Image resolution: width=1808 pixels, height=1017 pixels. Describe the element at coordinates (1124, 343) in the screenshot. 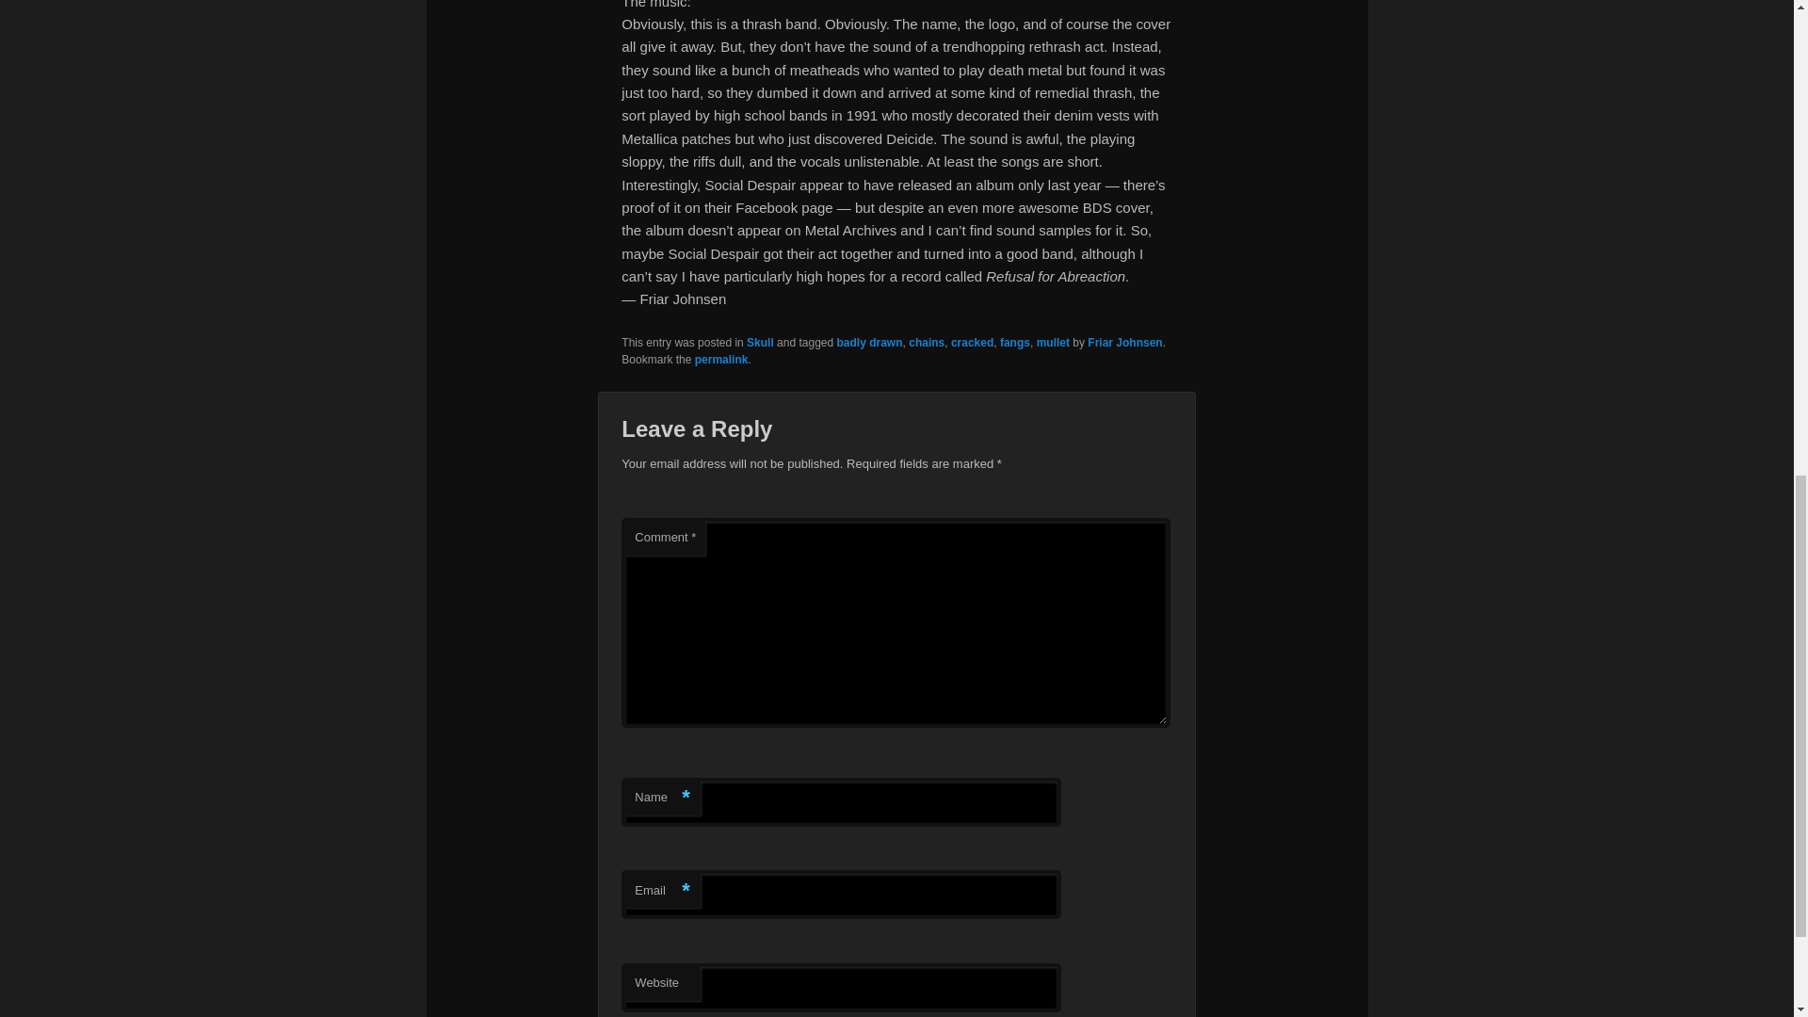

I see `Friar Johnsen` at that location.